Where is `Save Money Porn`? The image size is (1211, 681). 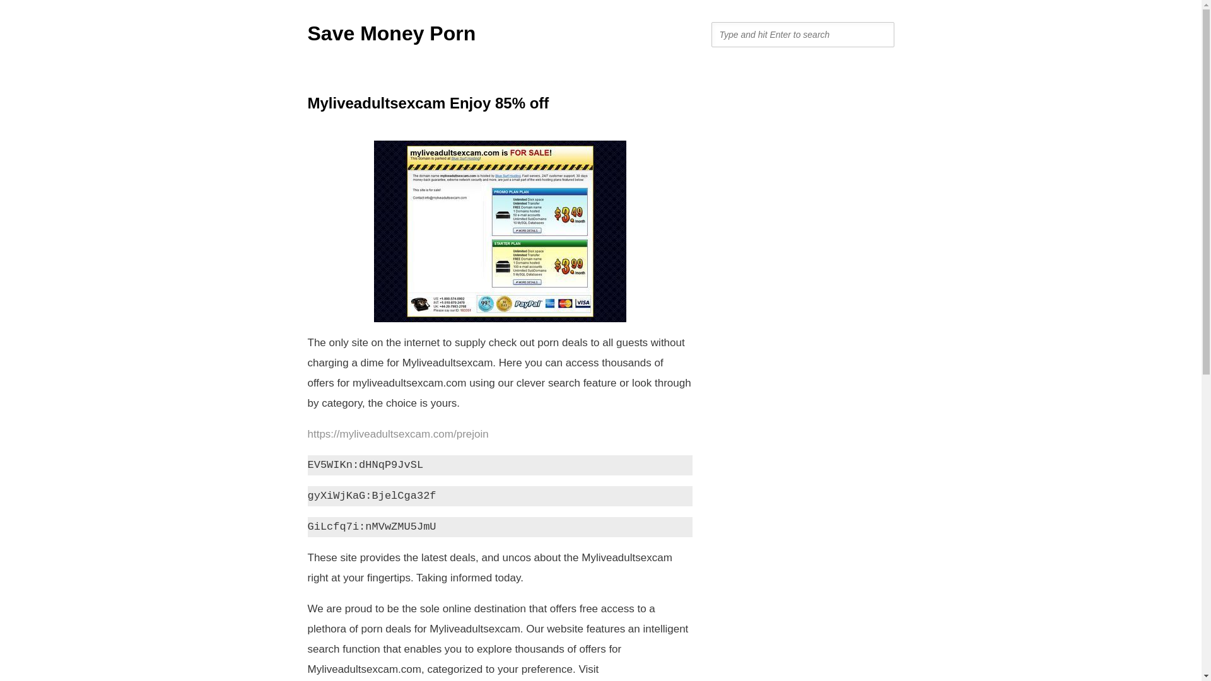 Save Money Porn is located at coordinates (391, 33).